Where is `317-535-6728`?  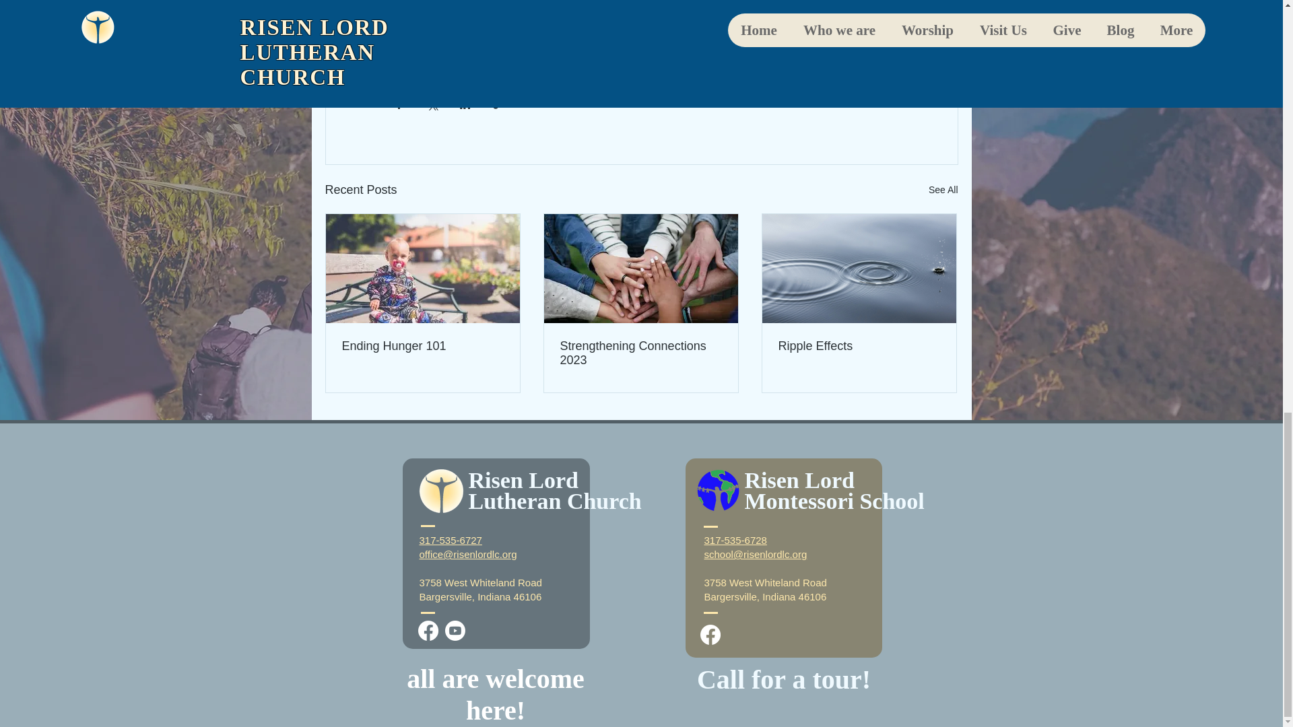 317-535-6728 is located at coordinates (735, 540).